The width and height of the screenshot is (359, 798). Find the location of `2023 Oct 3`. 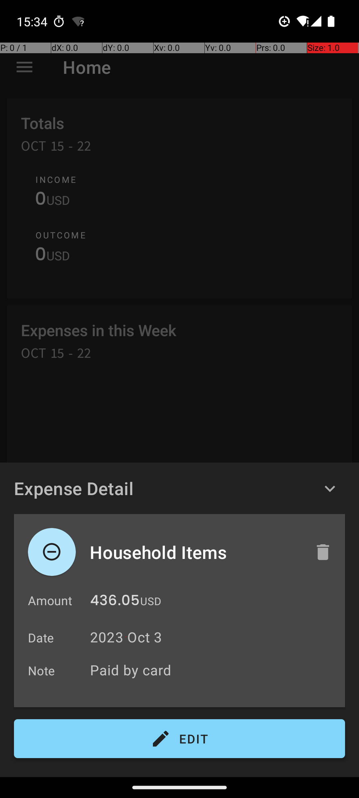

2023 Oct 3 is located at coordinates (126, 637).